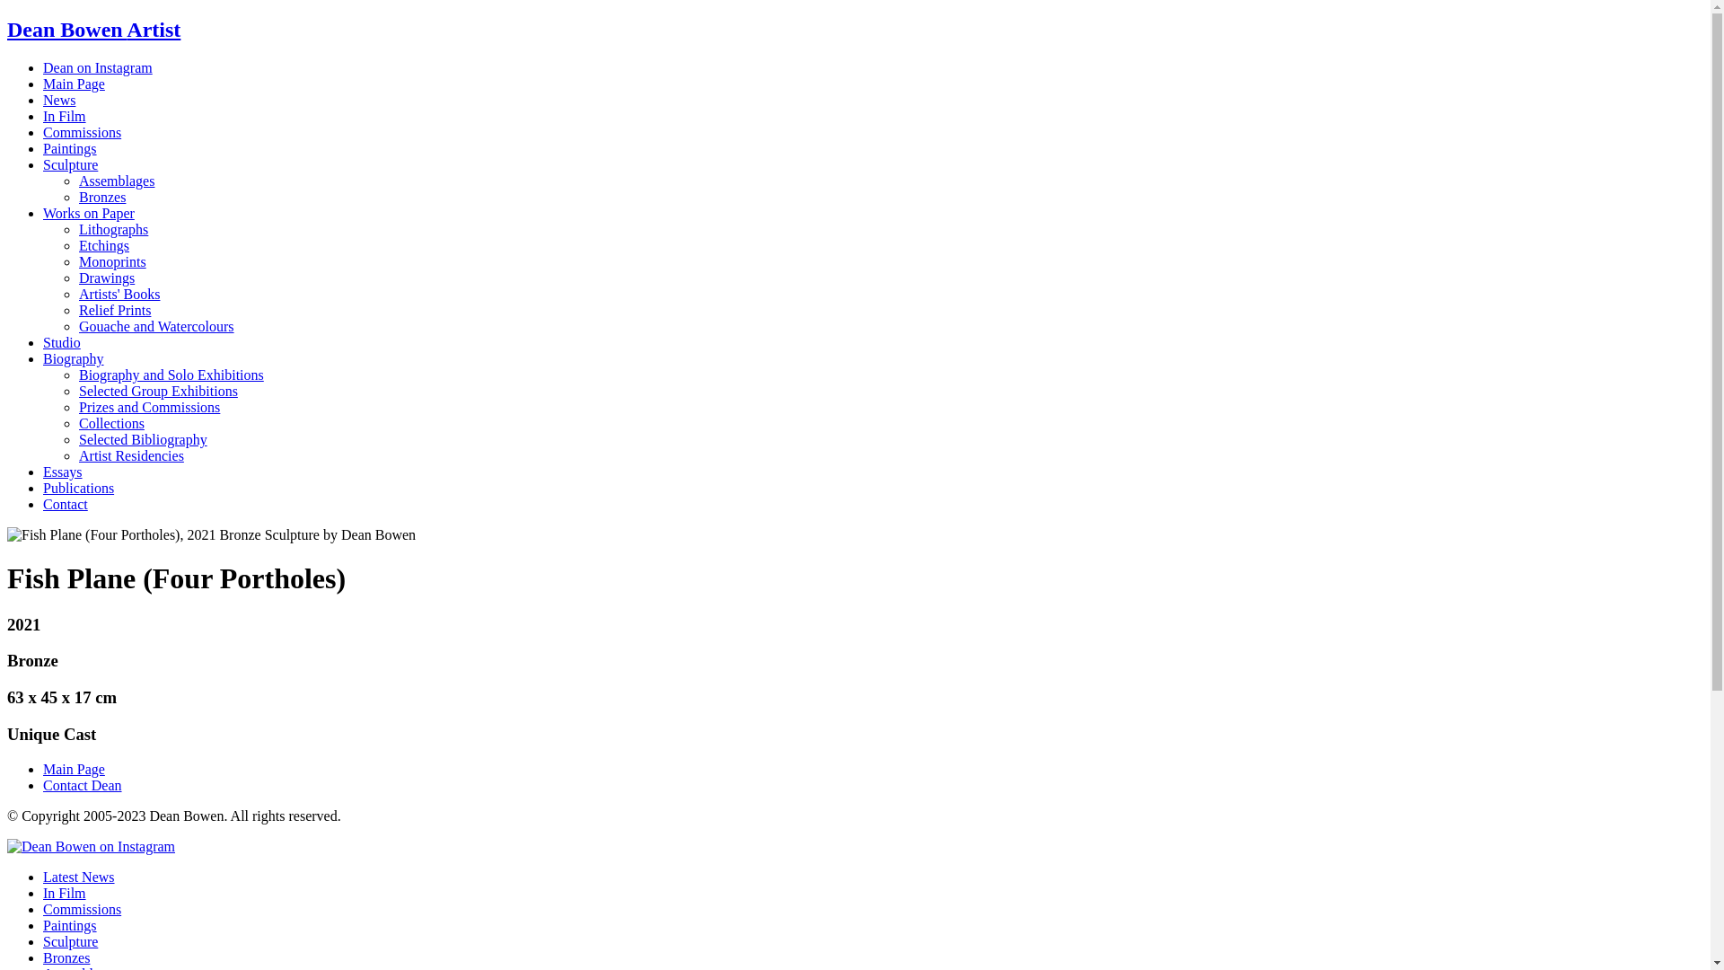 The width and height of the screenshot is (1724, 970). Describe the element at coordinates (111, 424) in the screenshot. I see `Collections` at that location.